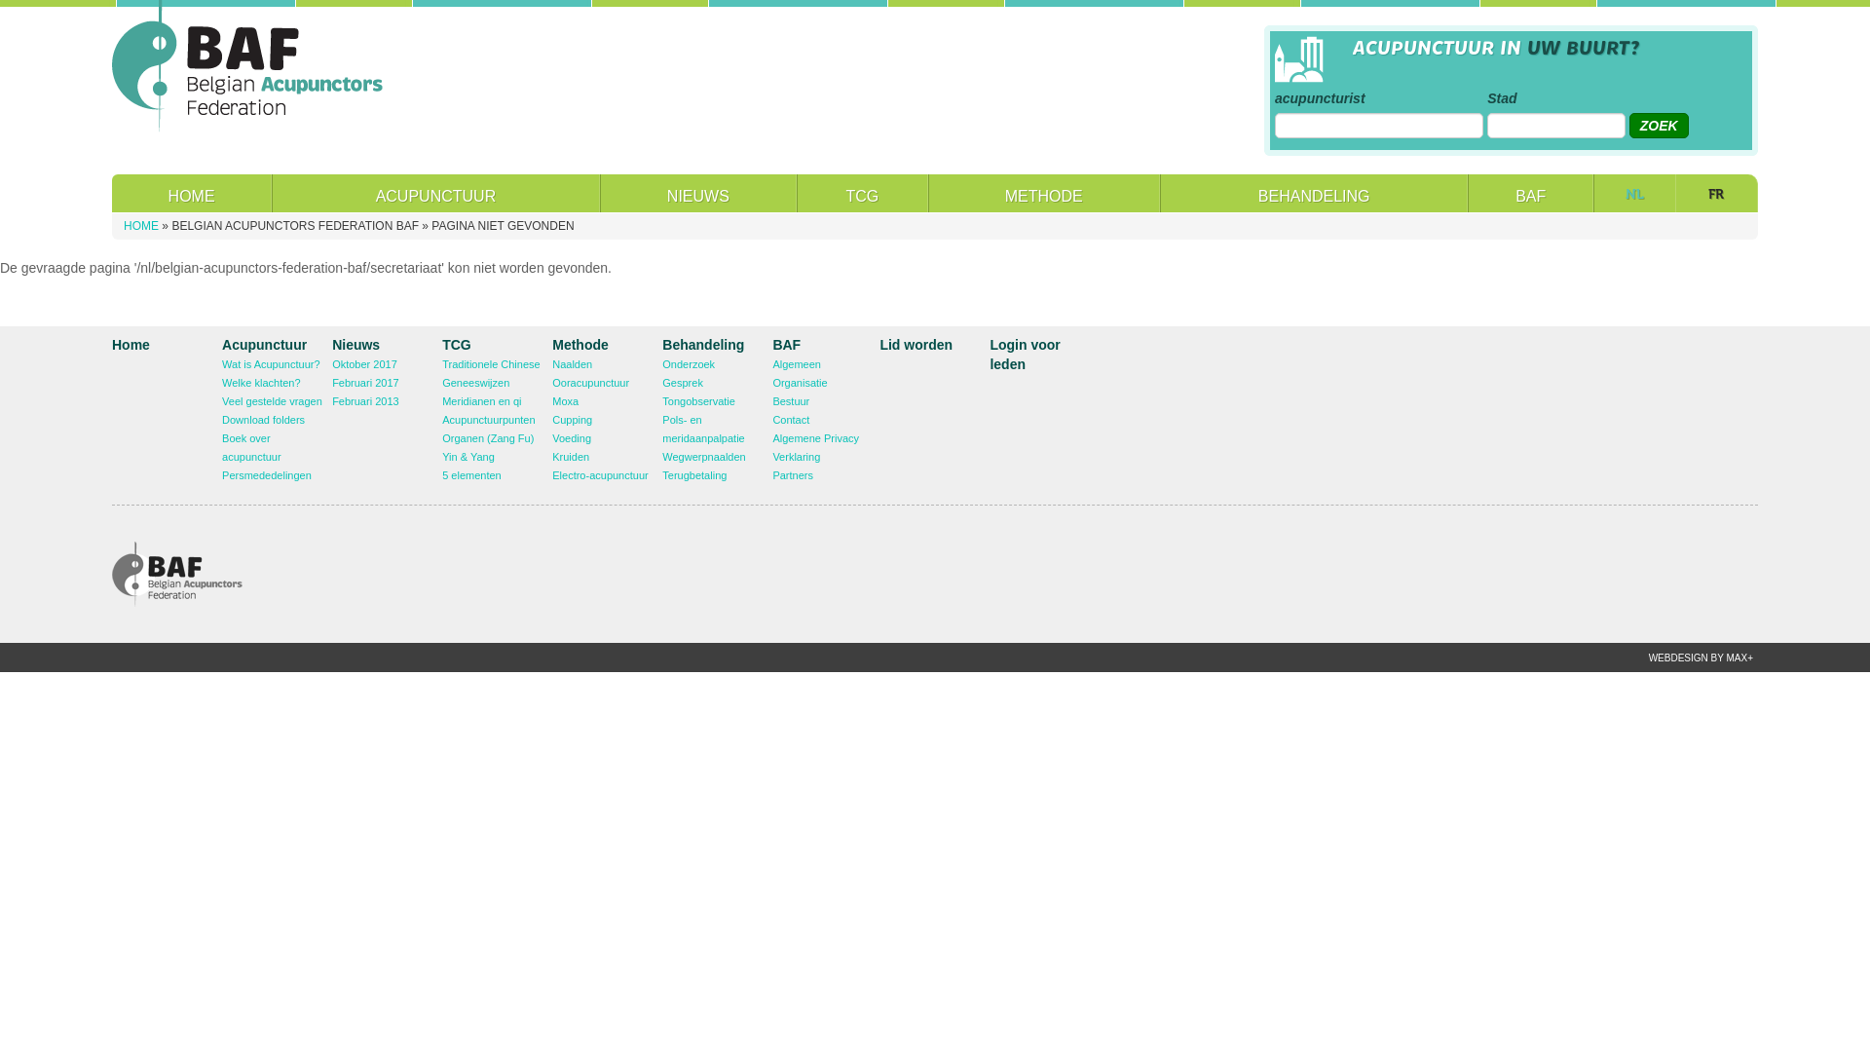  What do you see at coordinates (1660, 126) in the screenshot?
I see `zoek` at bounding box center [1660, 126].